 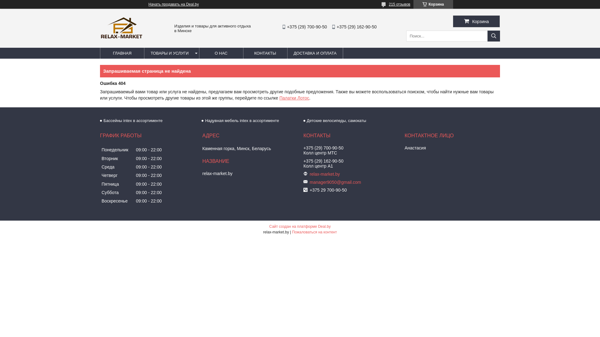 What do you see at coordinates (340, 174) in the screenshot?
I see `relax-market.by` at bounding box center [340, 174].